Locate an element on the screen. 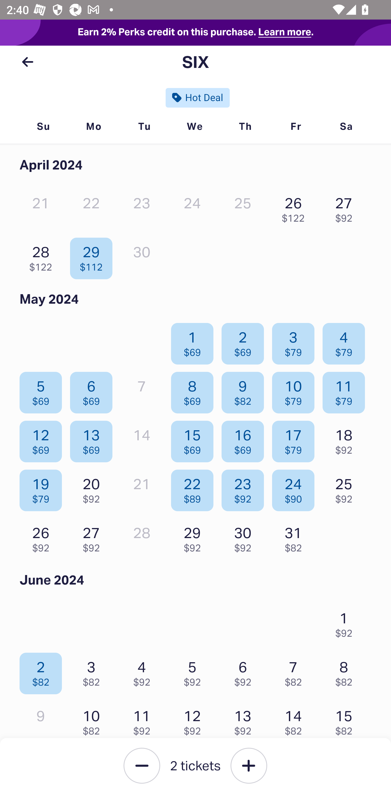  2 $82 is located at coordinates (43, 671).